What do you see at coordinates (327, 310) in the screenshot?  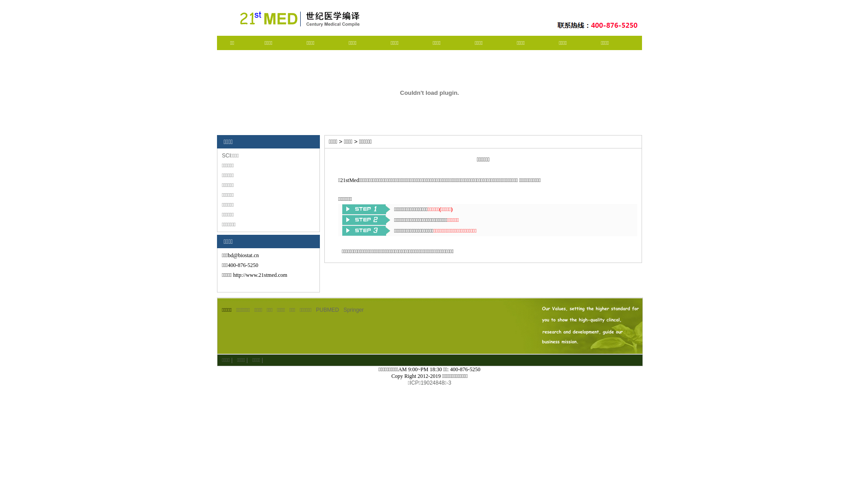 I see `PUBMED` at bounding box center [327, 310].